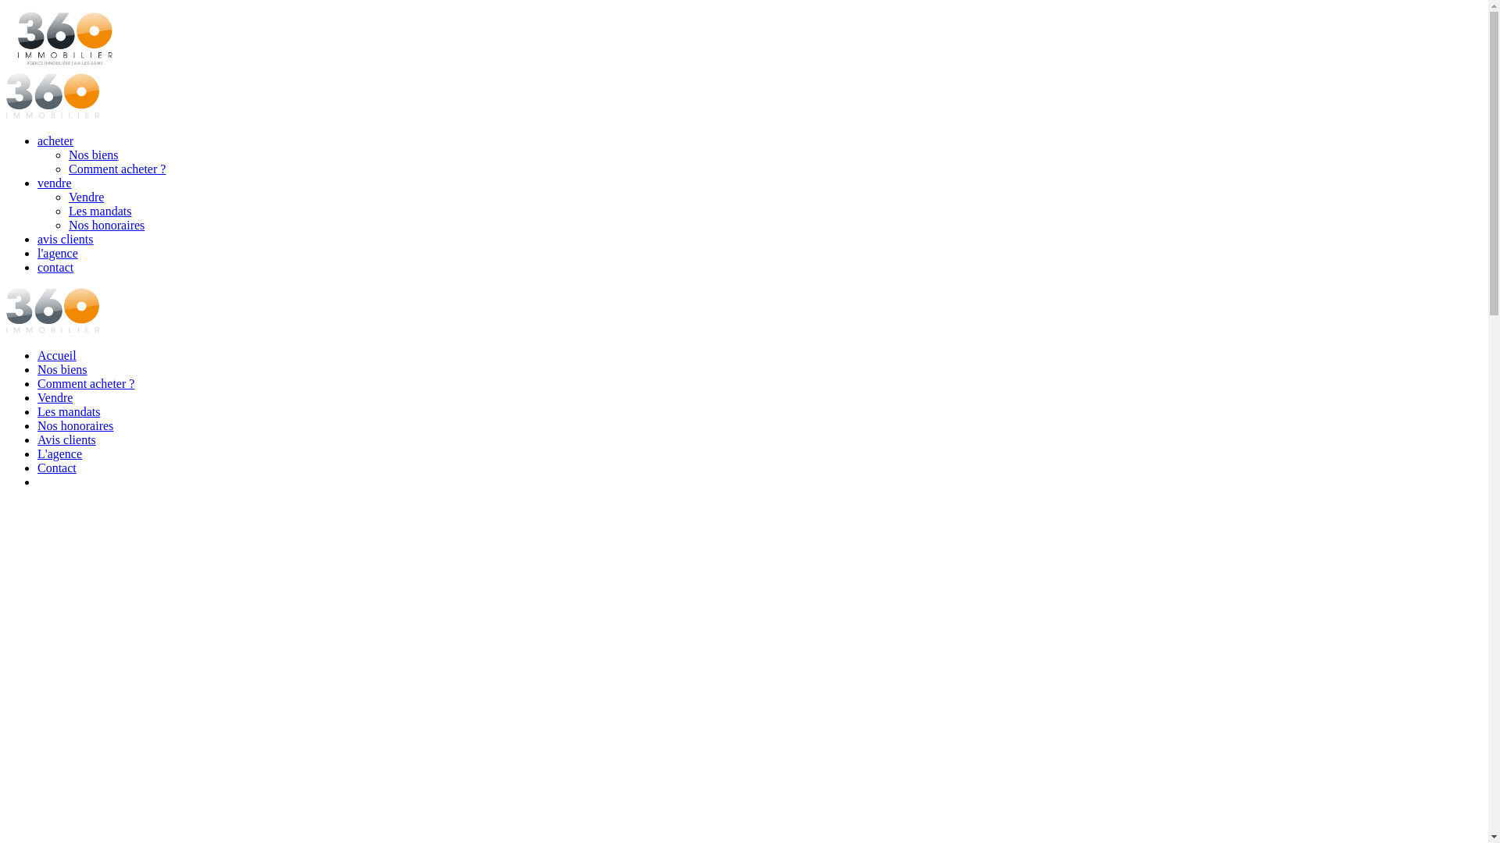  Describe the element at coordinates (86, 197) in the screenshot. I see `Vendre` at that location.